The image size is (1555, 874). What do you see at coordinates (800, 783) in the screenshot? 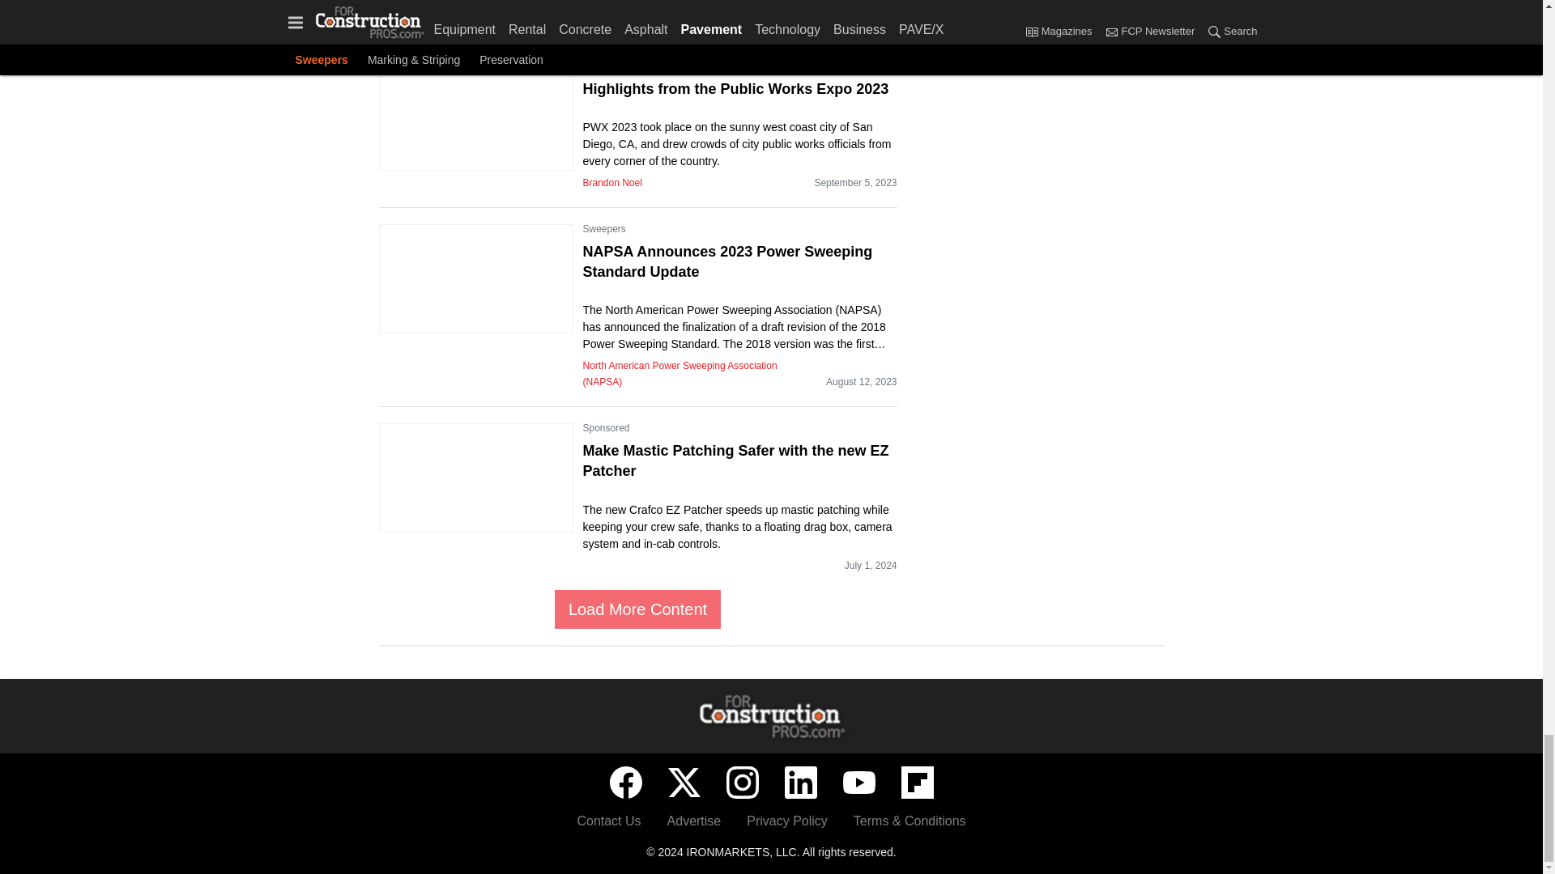
I see `LinkedIn icon` at bounding box center [800, 783].